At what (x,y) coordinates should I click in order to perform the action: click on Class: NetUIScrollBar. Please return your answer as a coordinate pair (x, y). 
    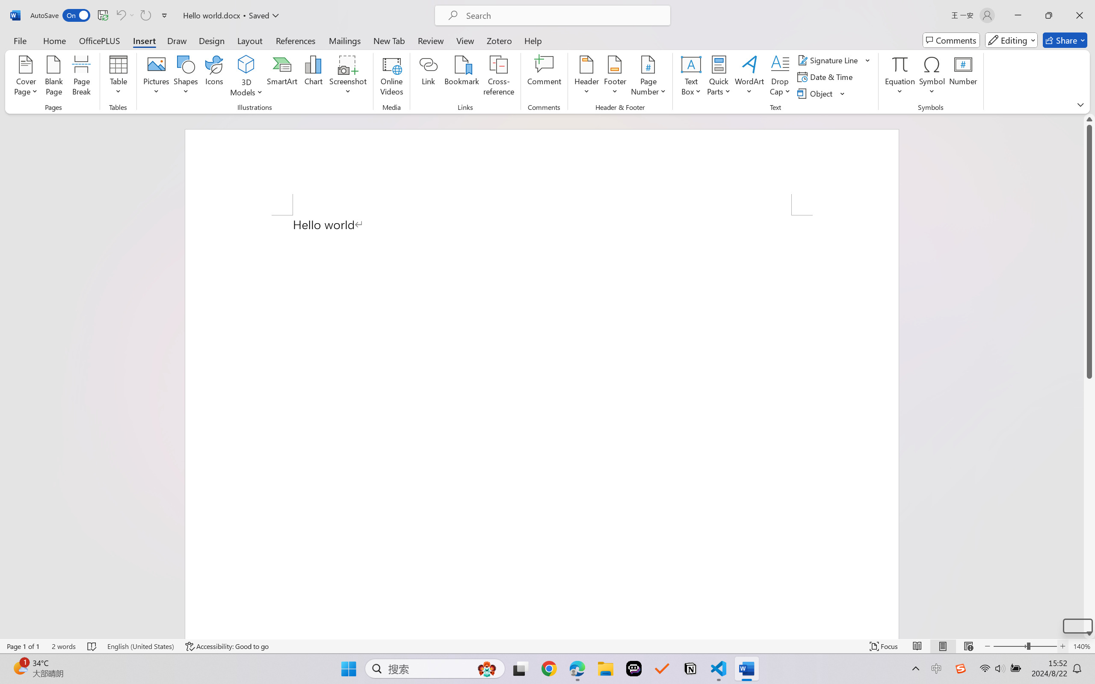
    Looking at the image, I should click on (1089, 376).